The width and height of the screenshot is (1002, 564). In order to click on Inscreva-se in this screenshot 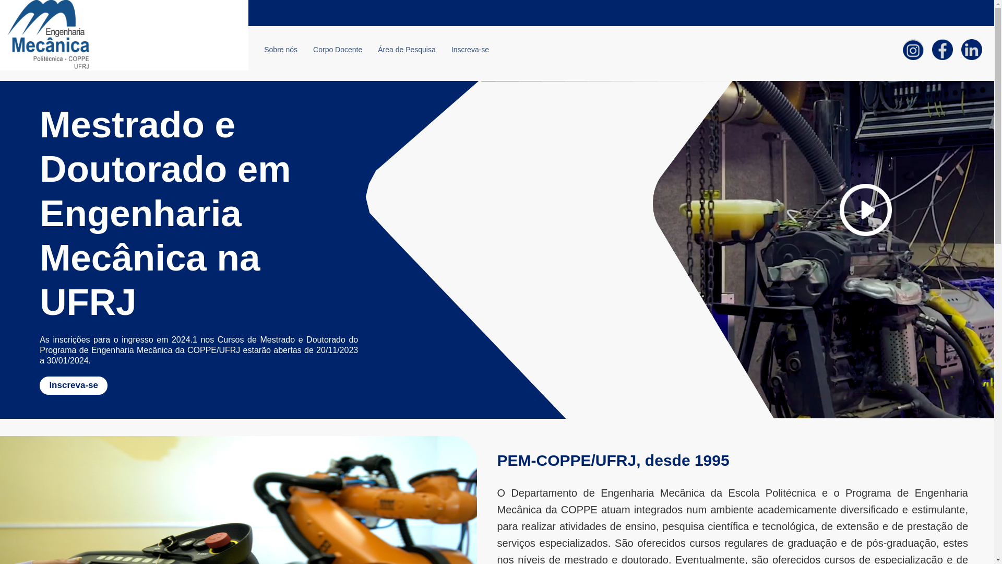, I will do `click(199, 385)`.